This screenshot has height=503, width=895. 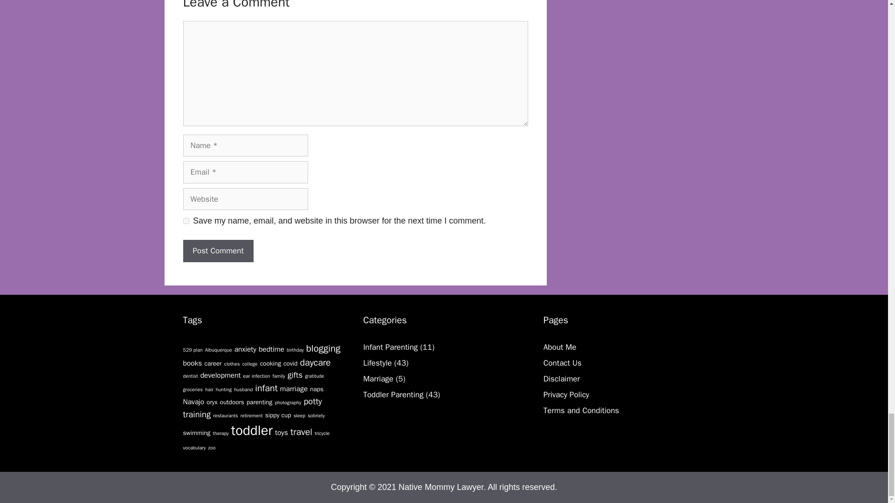 I want to click on bedtime, so click(x=271, y=349).